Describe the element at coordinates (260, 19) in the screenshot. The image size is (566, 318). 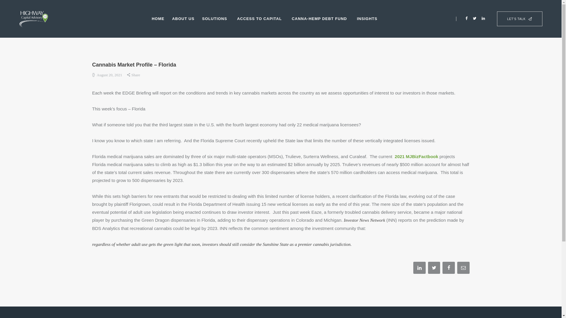
I see `ACCESS TO CAPITAL` at that location.